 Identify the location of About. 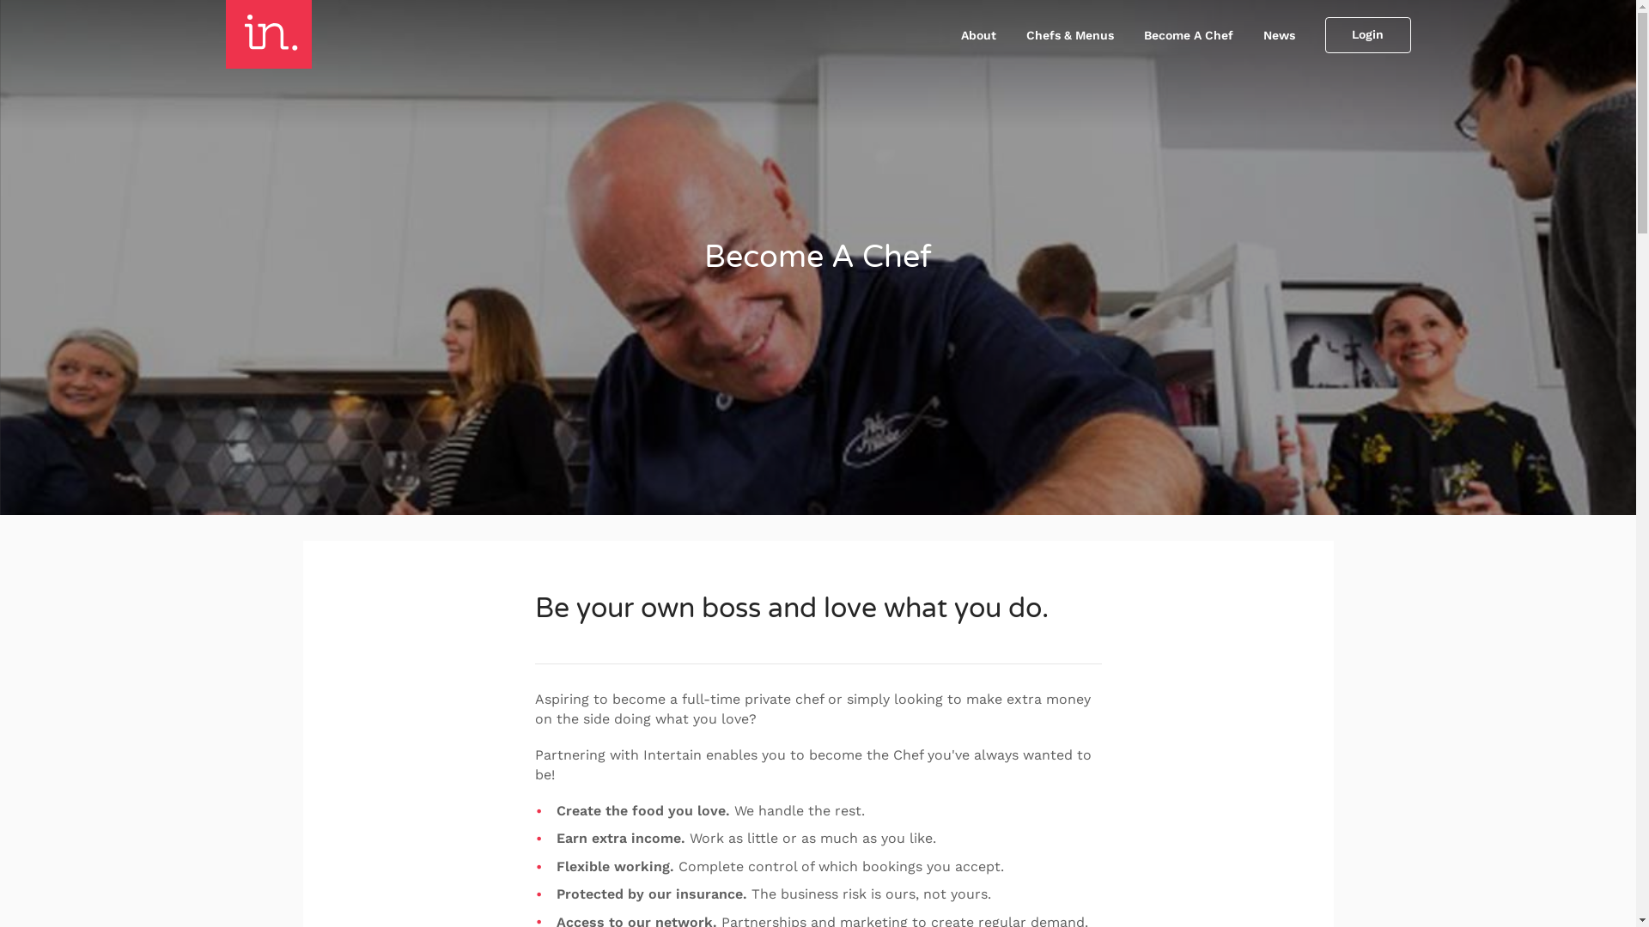
(977, 35).